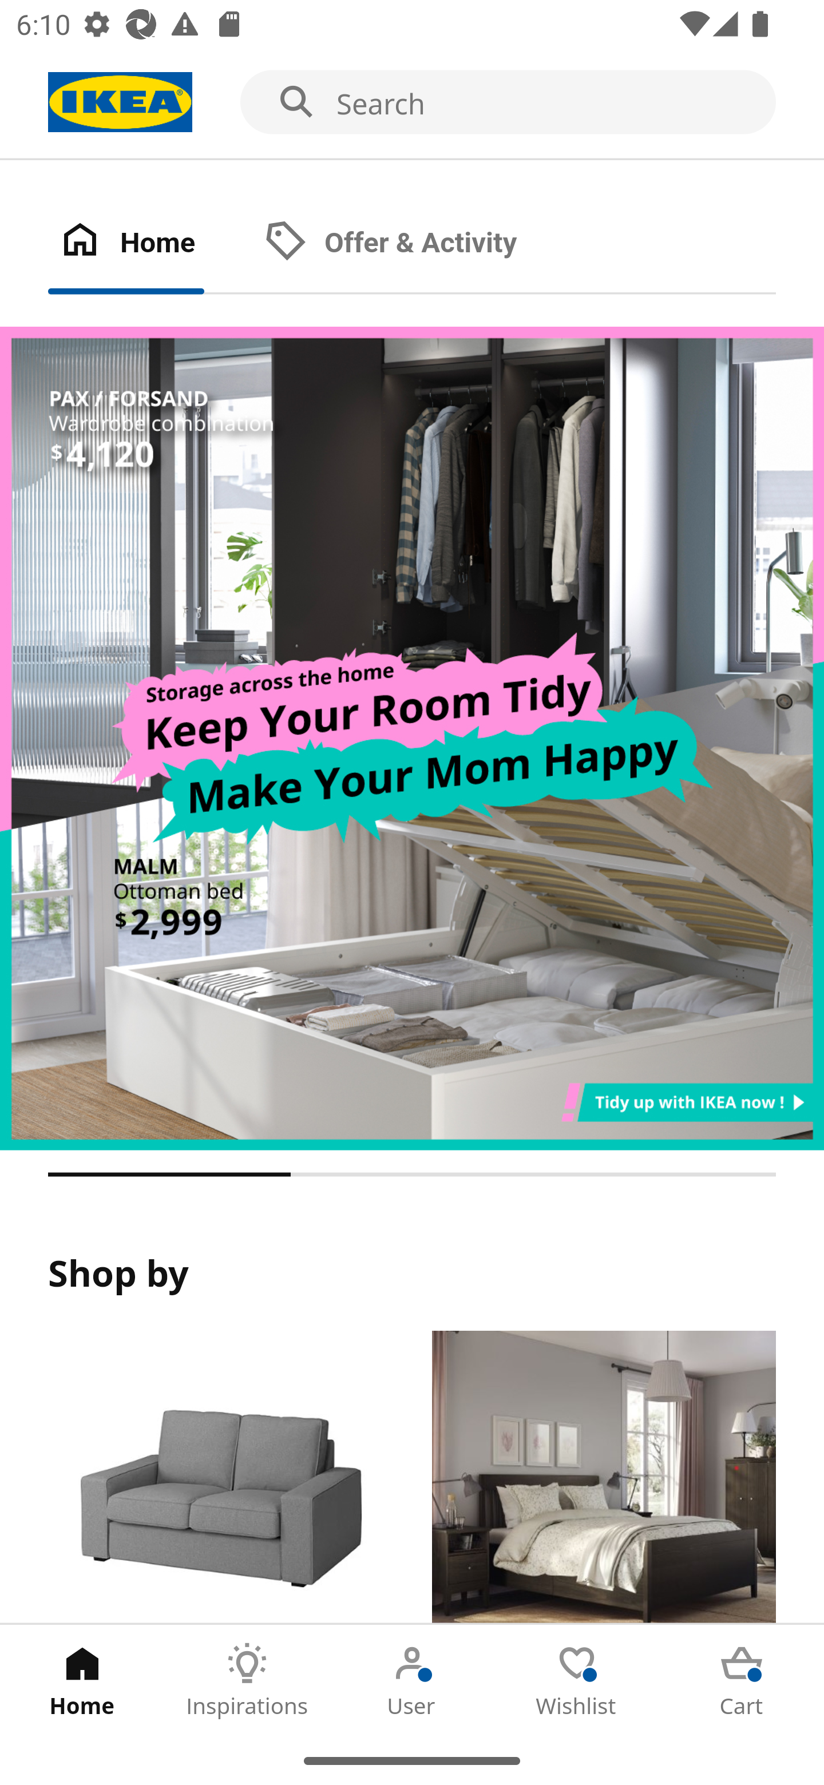 The height and width of the screenshot is (1785, 824). What do you see at coordinates (413, 243) in the screenshot?
I see `Offer & Activity
Tab 2 of 2` at bounding box center [413, 243].